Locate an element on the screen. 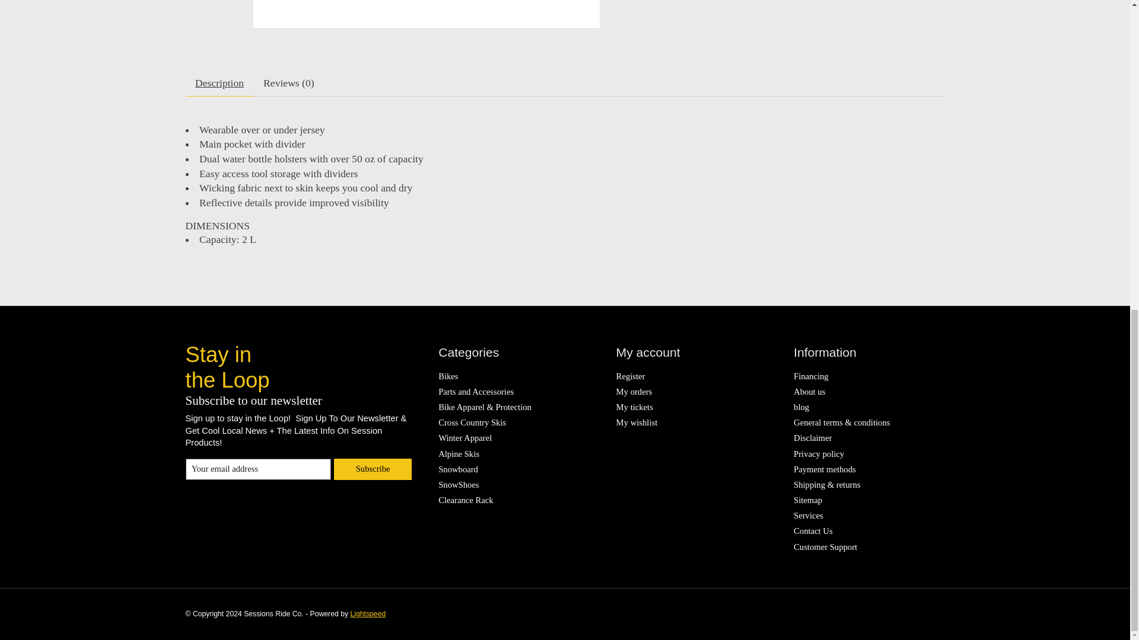  My wishlist is located at coordinates (637, 423).